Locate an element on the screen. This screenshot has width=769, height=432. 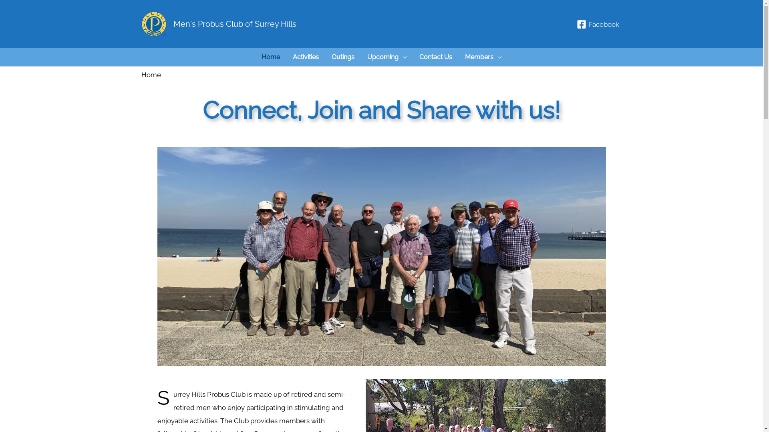
Members is located at coordinates (483, 57).